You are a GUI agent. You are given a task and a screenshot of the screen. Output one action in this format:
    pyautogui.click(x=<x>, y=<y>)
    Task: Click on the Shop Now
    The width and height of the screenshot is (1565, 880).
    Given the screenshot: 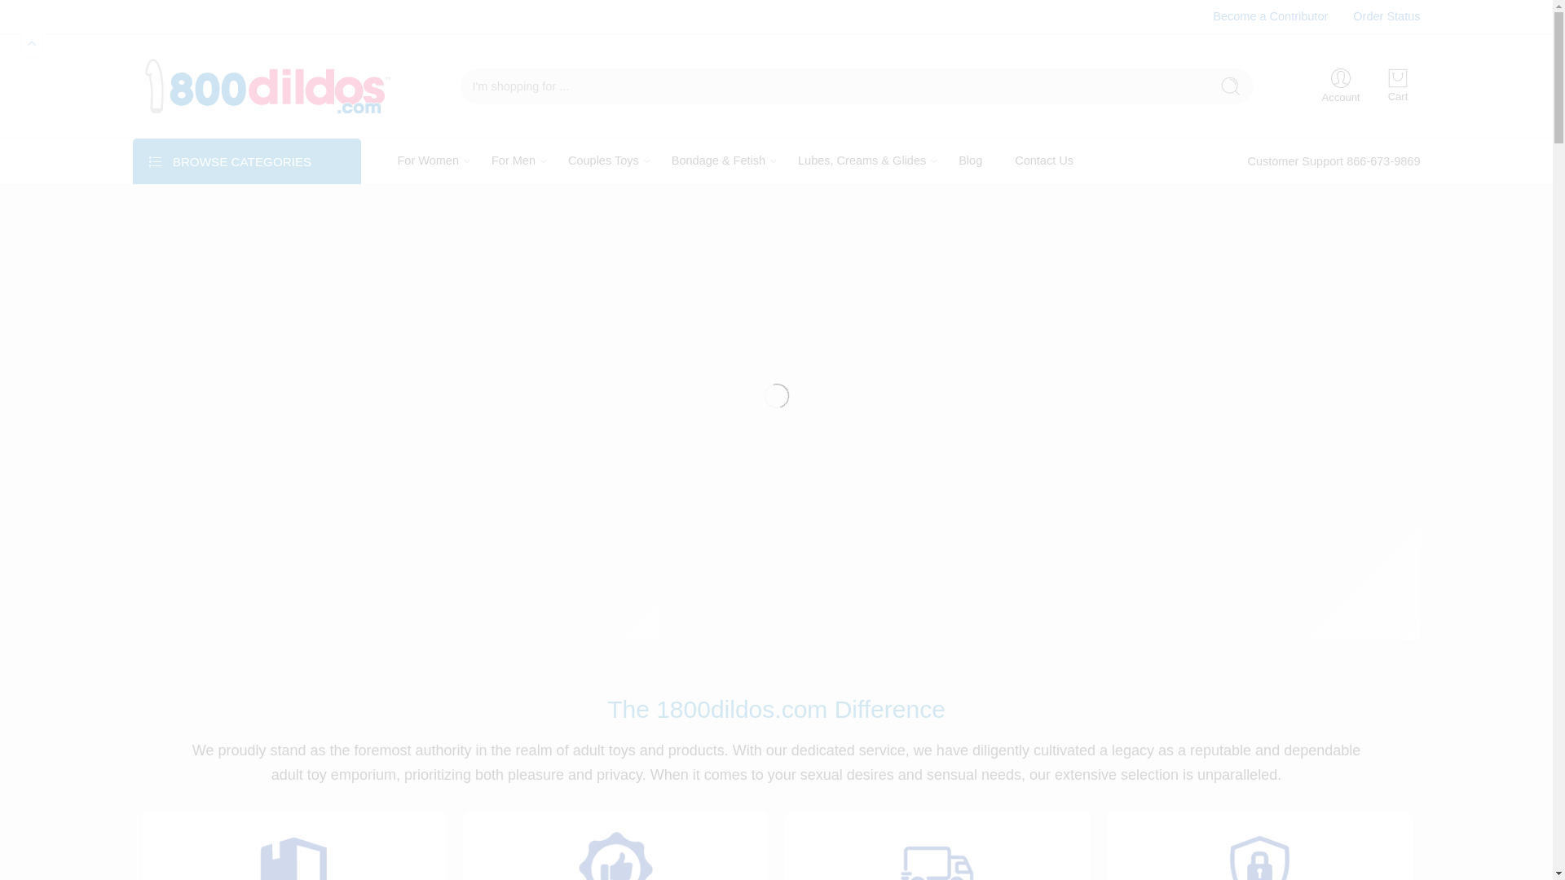 What is the action you would take?
    pyautogui.click(x=1184, y=355)
    